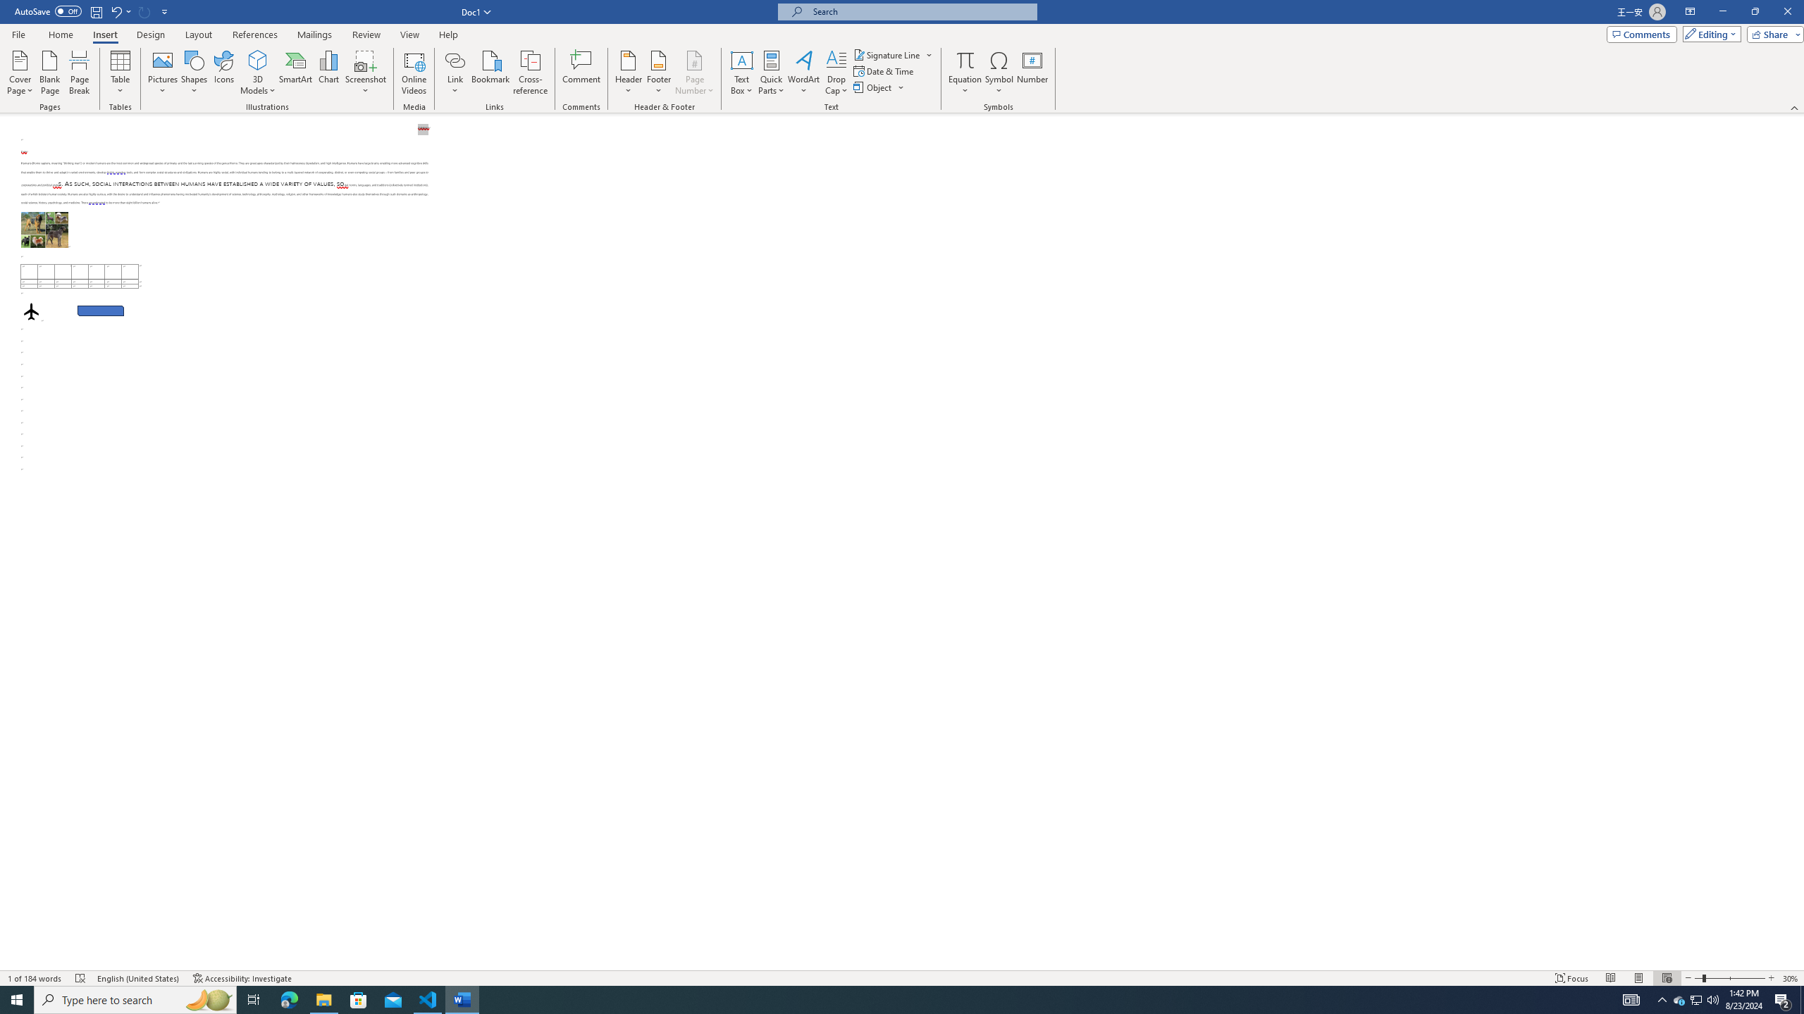 The width and height of the screenshot is (1804, 1014). Describe the element at coordinates (803, 73) in the screenshot. I see `WordArt` at that location.